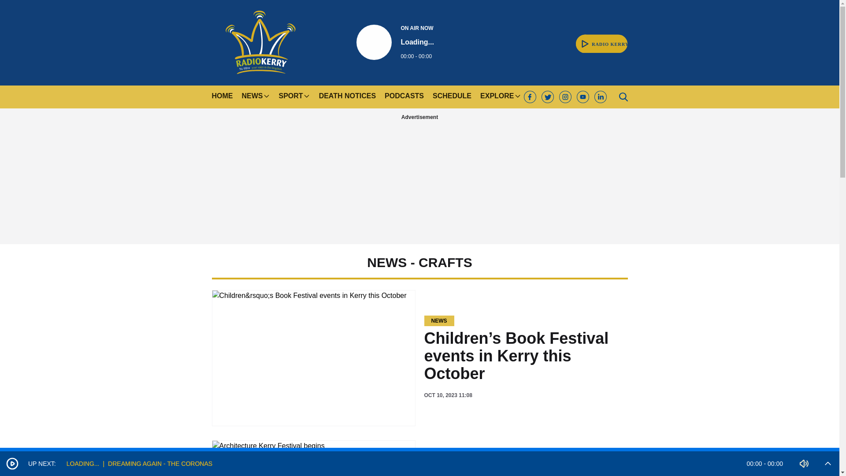 This screenshot has height=476, width=846. What do you see at coordinates (602, 39) in the screenshot?
I see `HOME` at bounding box center [602, 39].